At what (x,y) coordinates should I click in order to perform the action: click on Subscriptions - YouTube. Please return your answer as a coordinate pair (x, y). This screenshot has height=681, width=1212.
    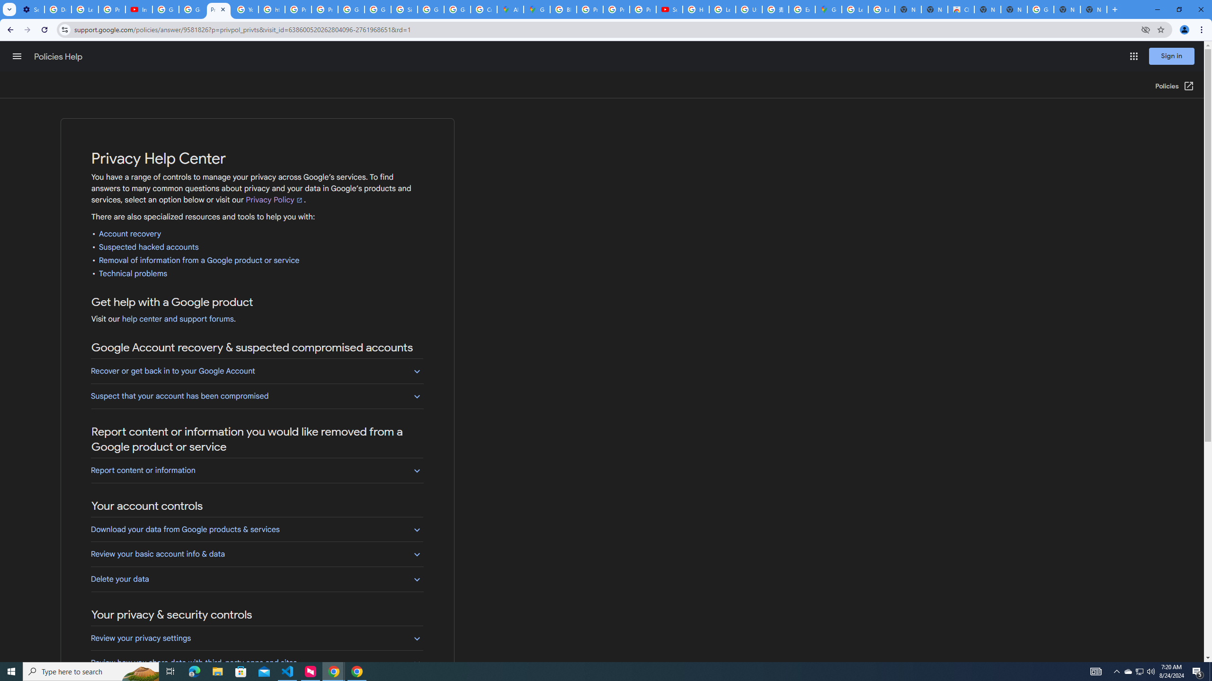
    Looking at the image, I should click on (669, 9).